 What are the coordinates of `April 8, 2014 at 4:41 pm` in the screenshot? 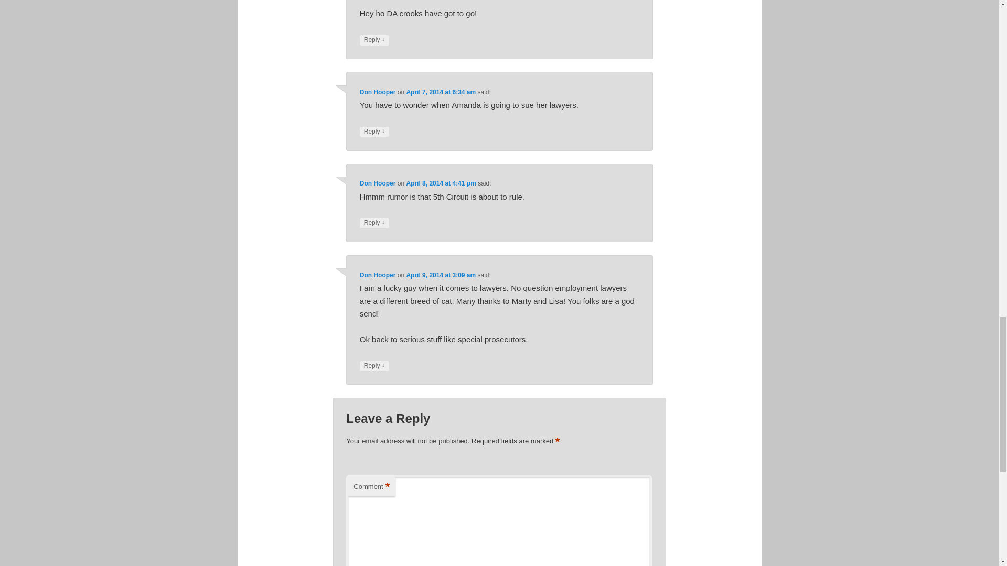 It's located at (441, 183).